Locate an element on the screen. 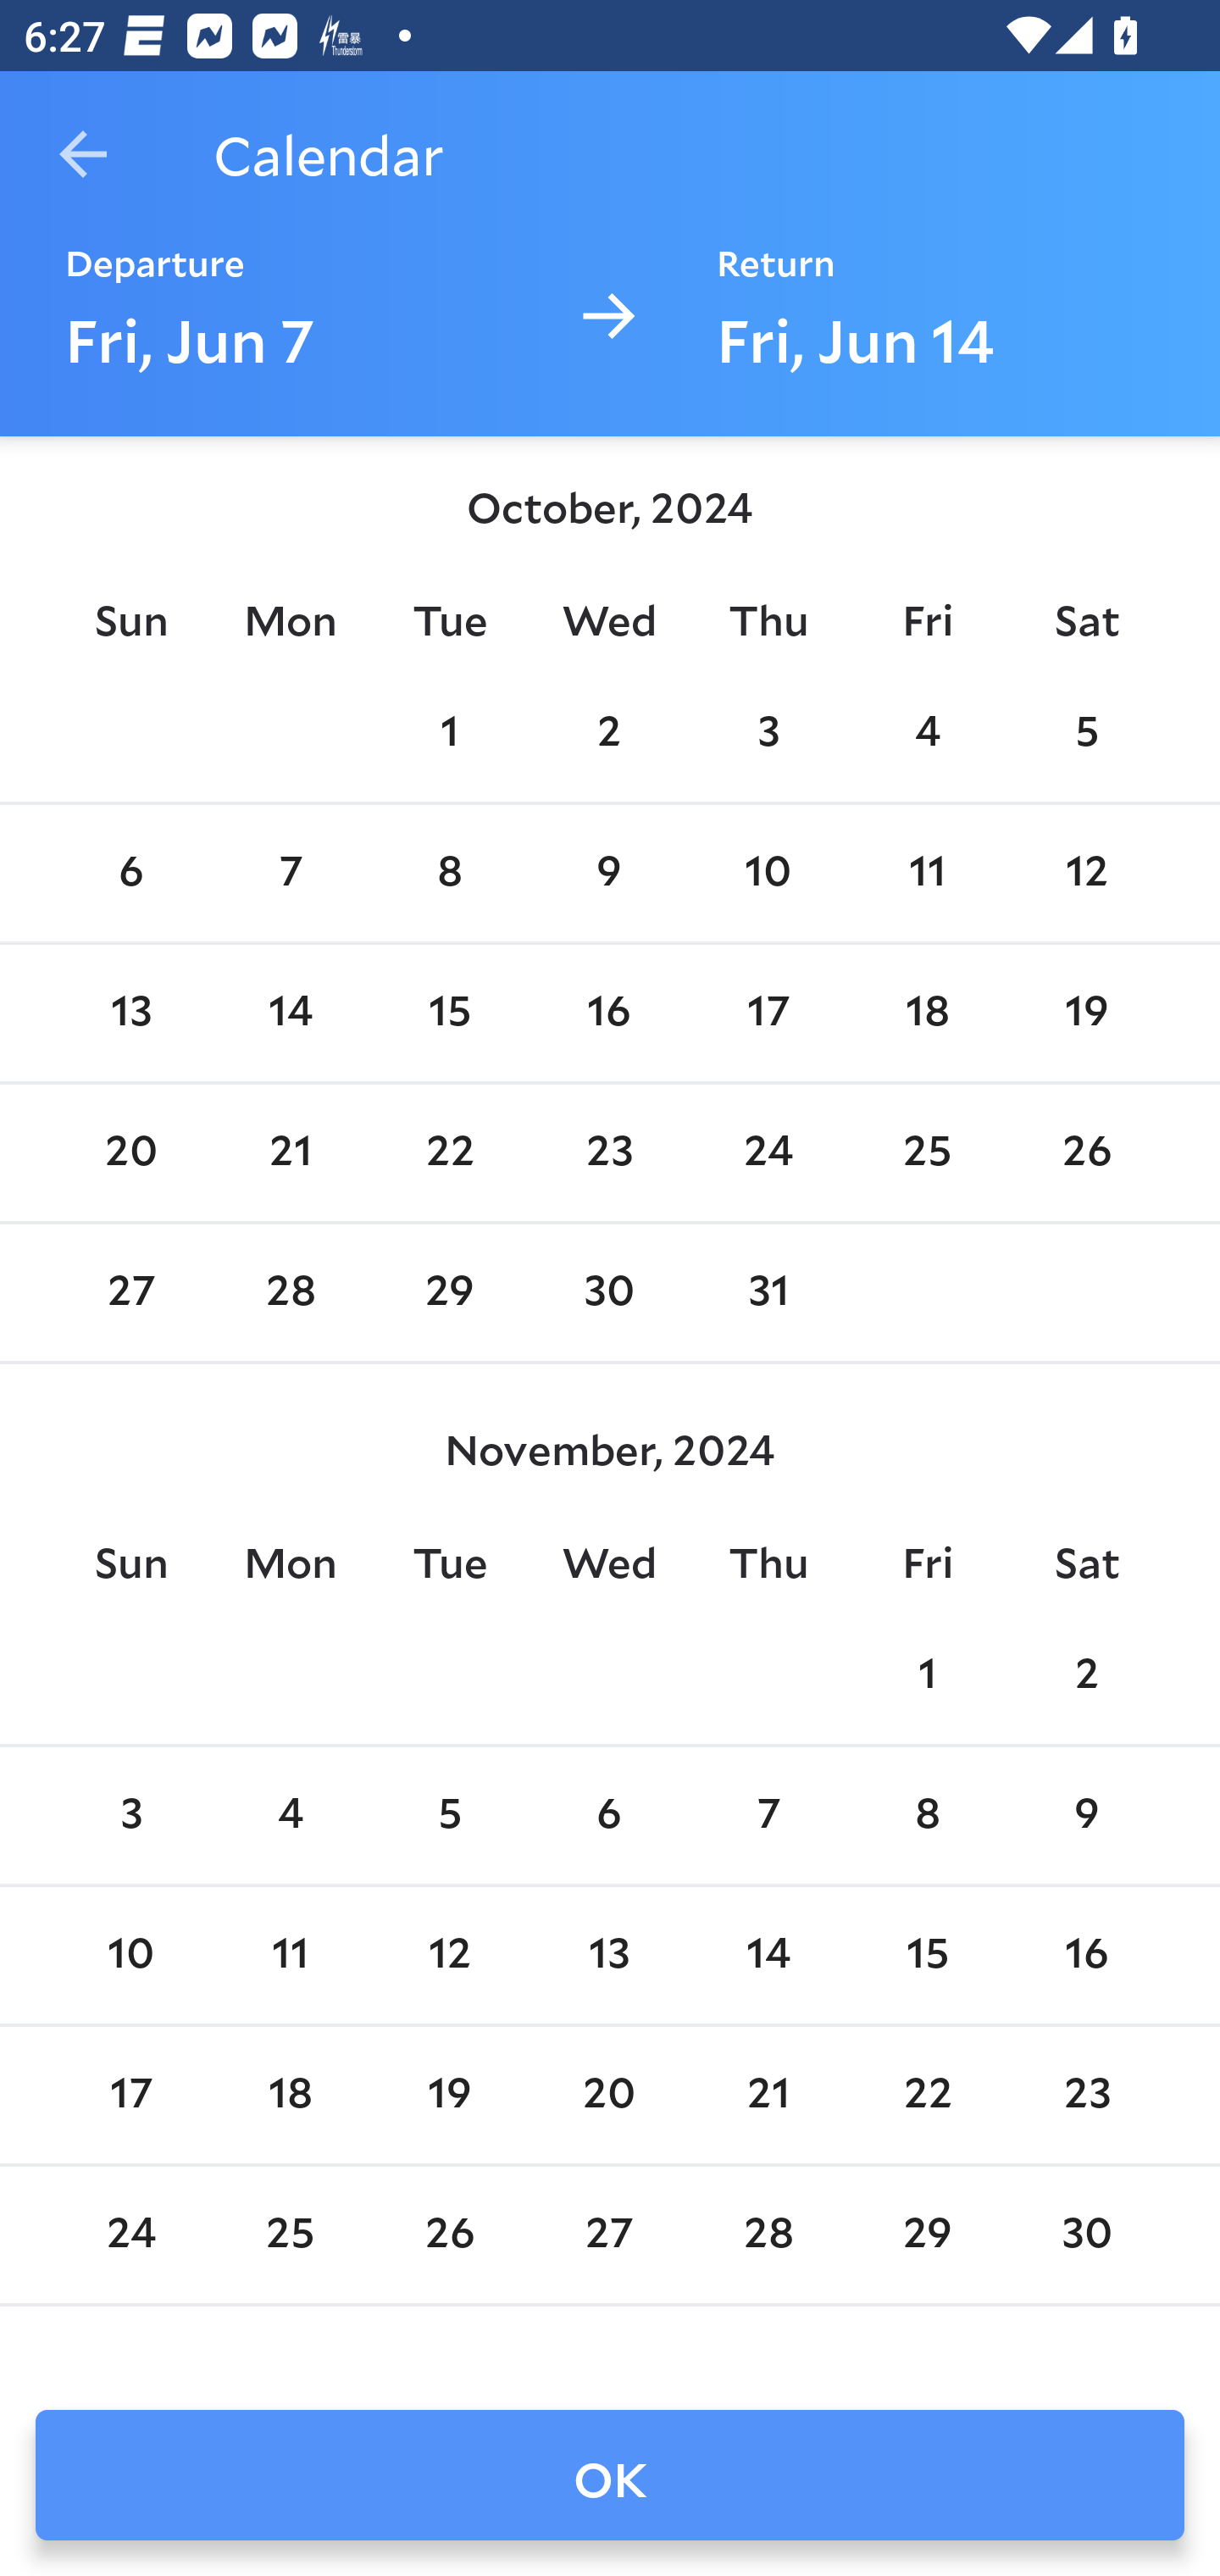  7 is located at coordinates (291, 873).